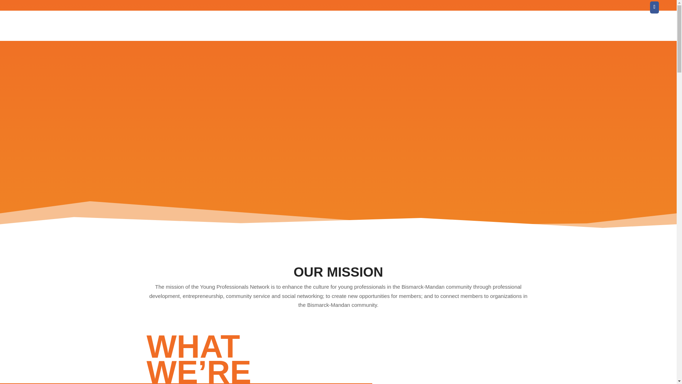 This screenshot has width=682, height=384. Describe the element at coordinates (448, 31) in the screenshot. I see `ABOUT` at that location.